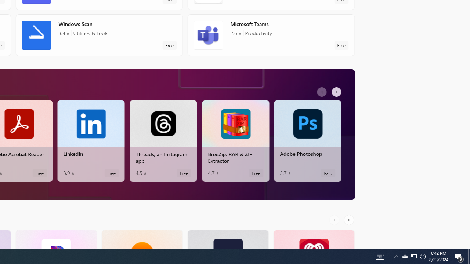 The height and width of the screenshot is (264, 470). I want to click on Pandora. Average rating of 4.5 out of five stars. Free  , so click(56, 239).